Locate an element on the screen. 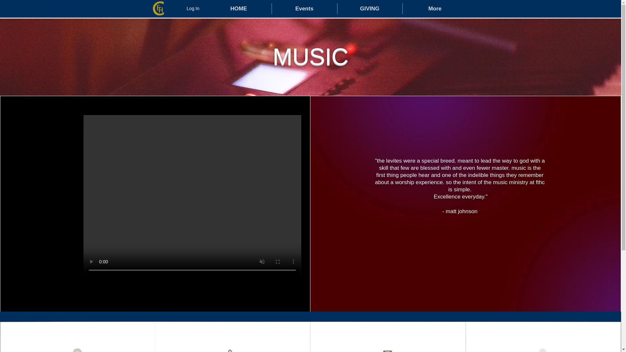  HOME is located at coordinates (239, 8).